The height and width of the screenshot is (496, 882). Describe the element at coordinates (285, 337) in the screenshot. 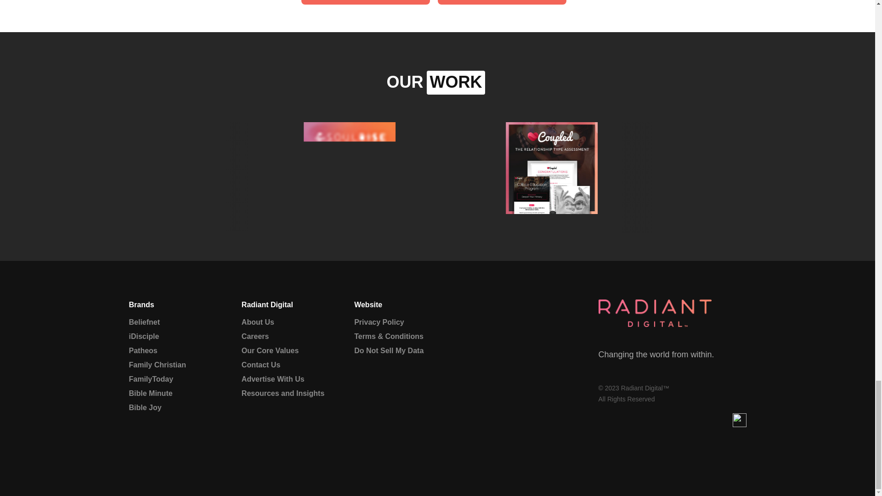

I see `Careers` at that location.